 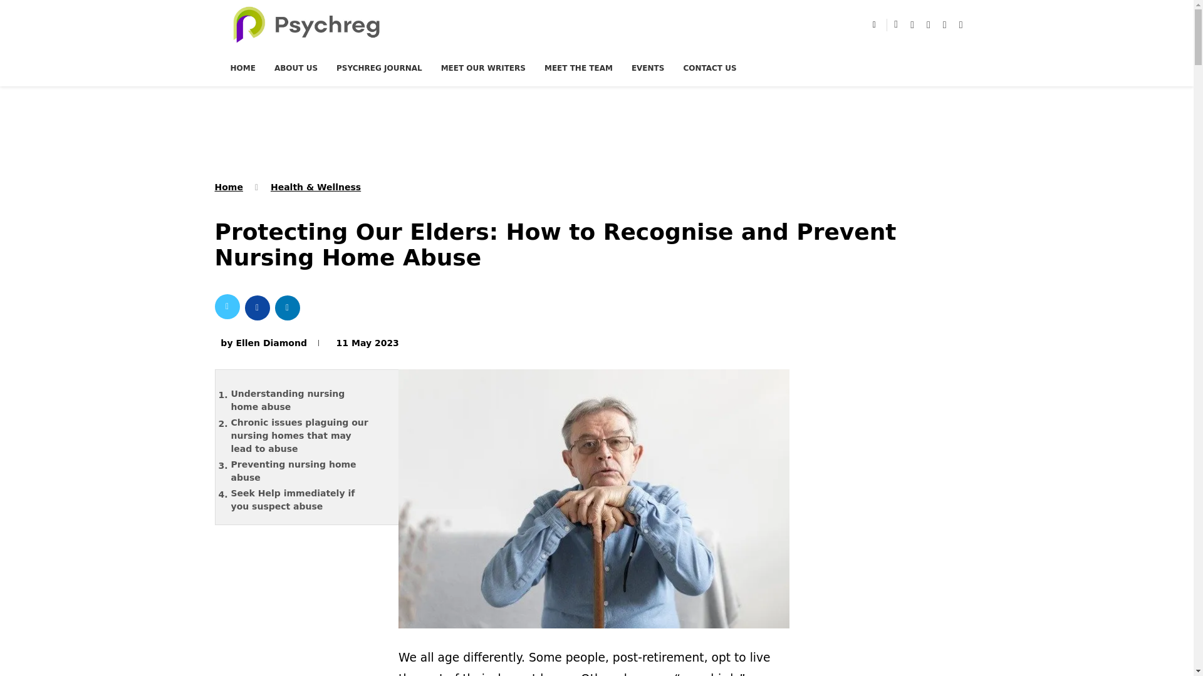 What do you see at coordinates (597, 131) in the screenshot?
I see `3rd party ad content` at bounding box center [597, 131].